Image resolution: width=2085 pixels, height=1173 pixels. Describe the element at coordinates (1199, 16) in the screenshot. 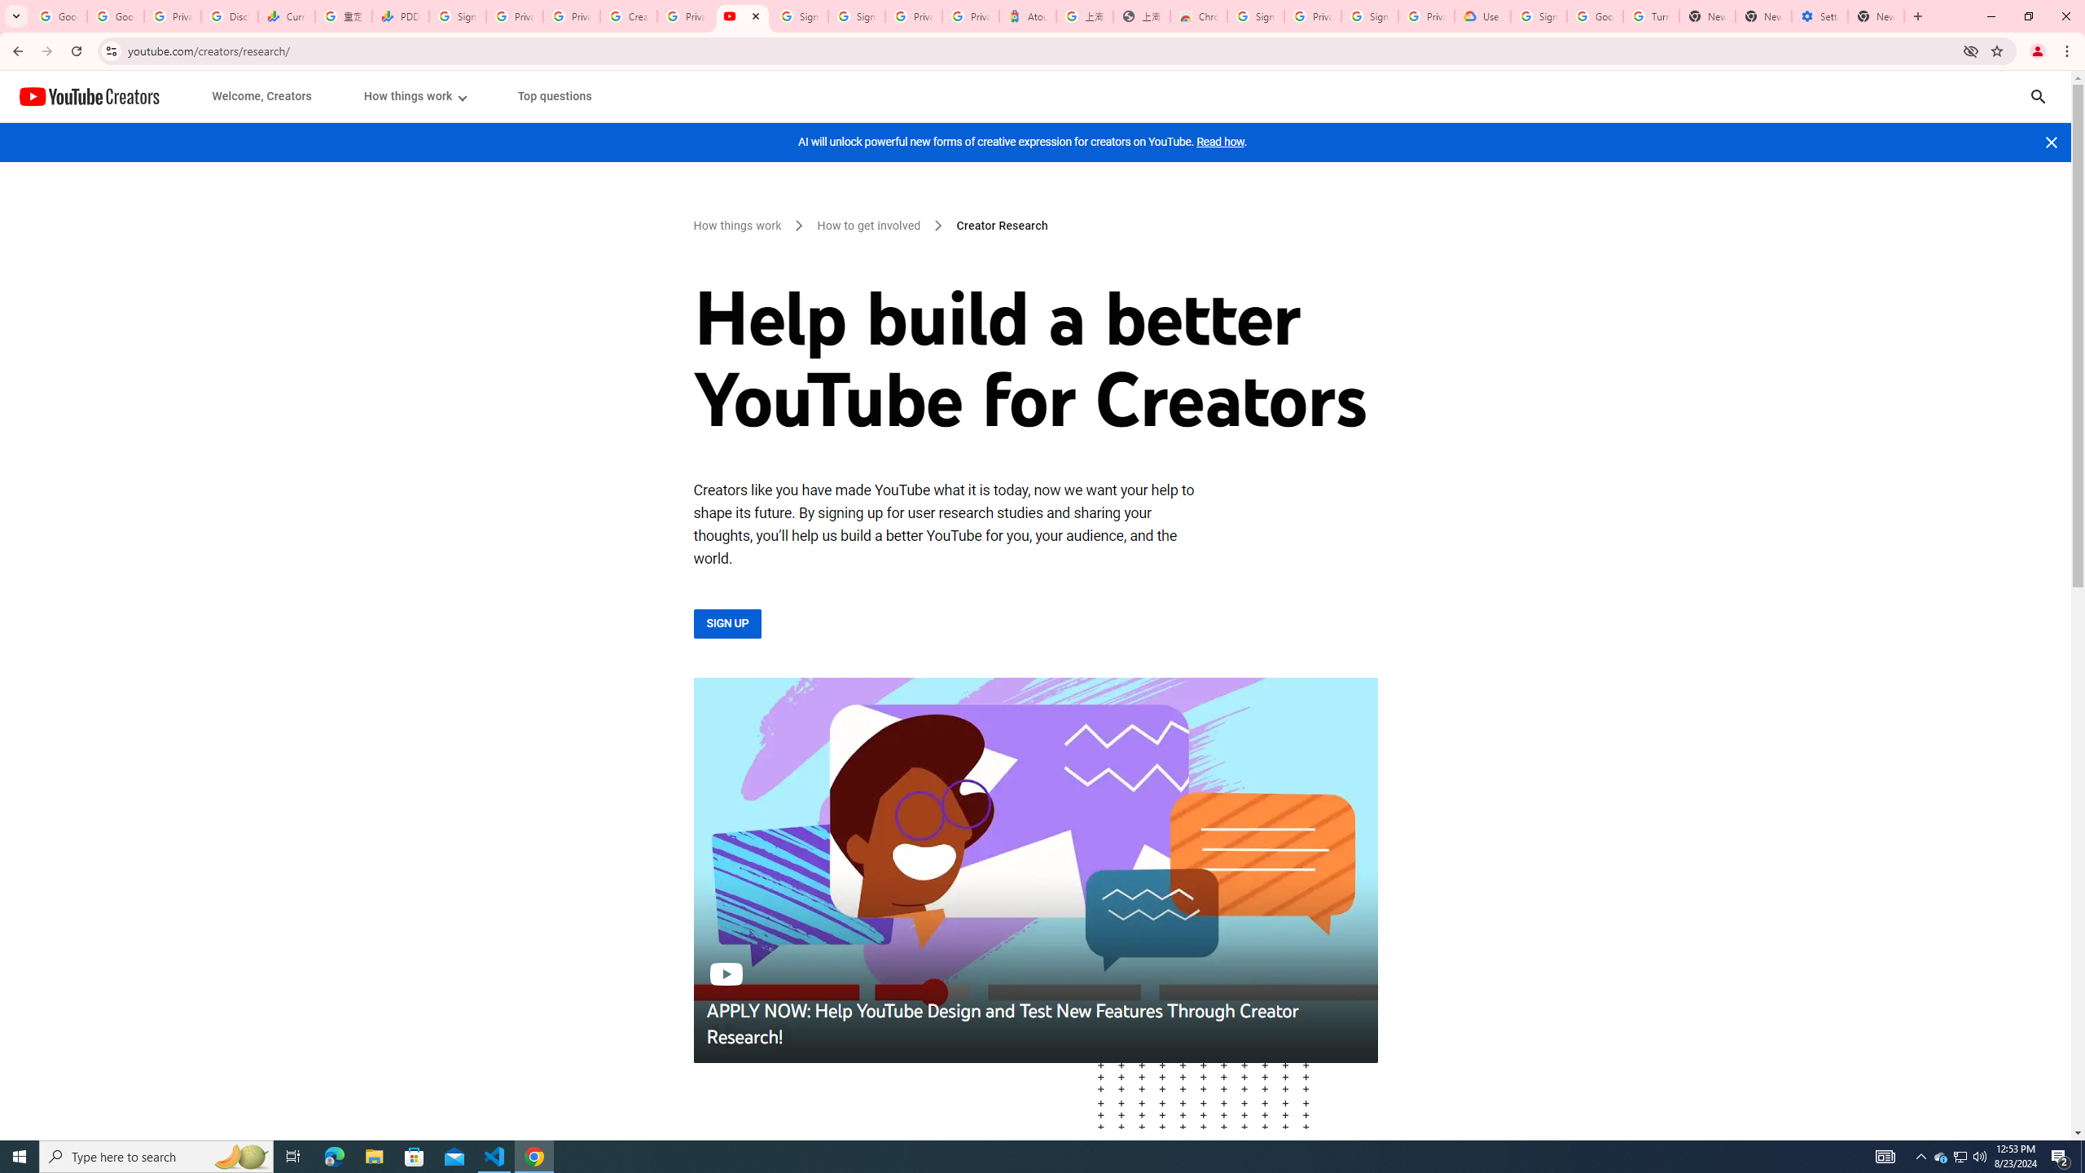

I see `Chrome Web Store - Color themes by Chrome` at that location.